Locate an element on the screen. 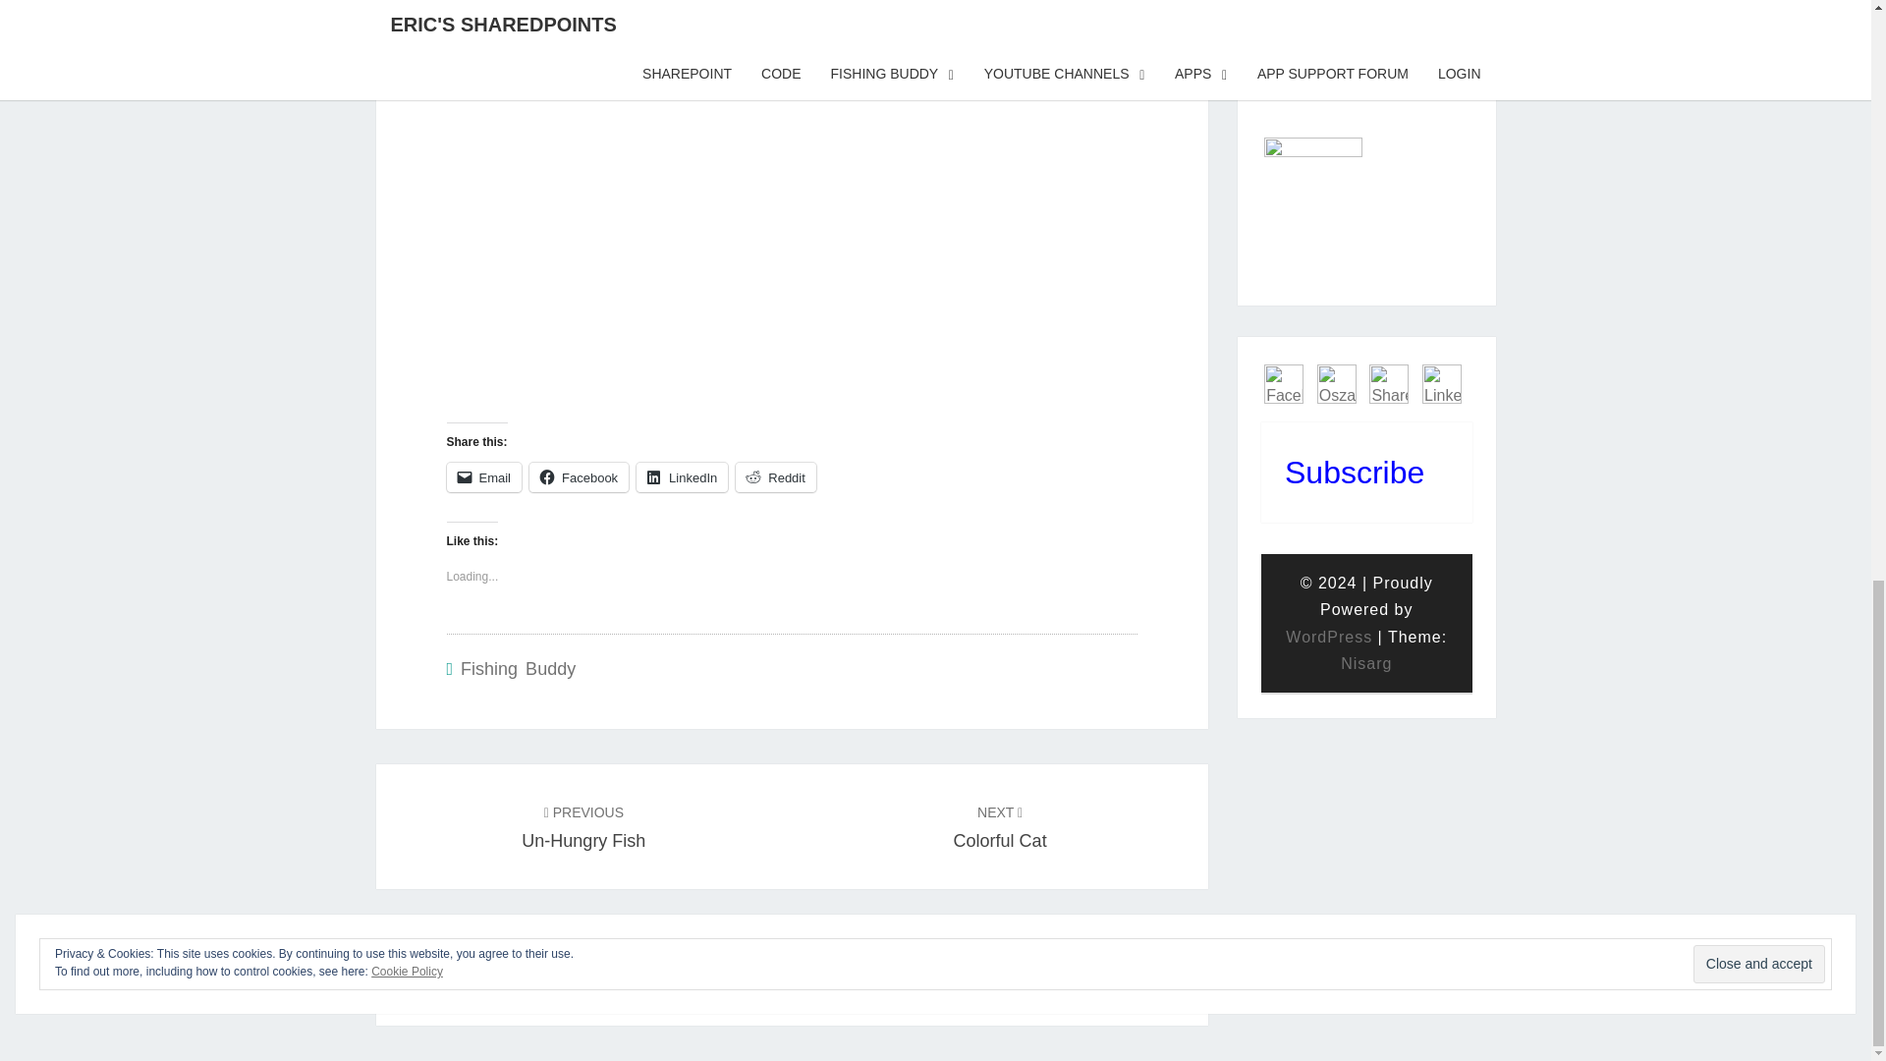  Click to share on Facebook is located at coordinates (682, 477).